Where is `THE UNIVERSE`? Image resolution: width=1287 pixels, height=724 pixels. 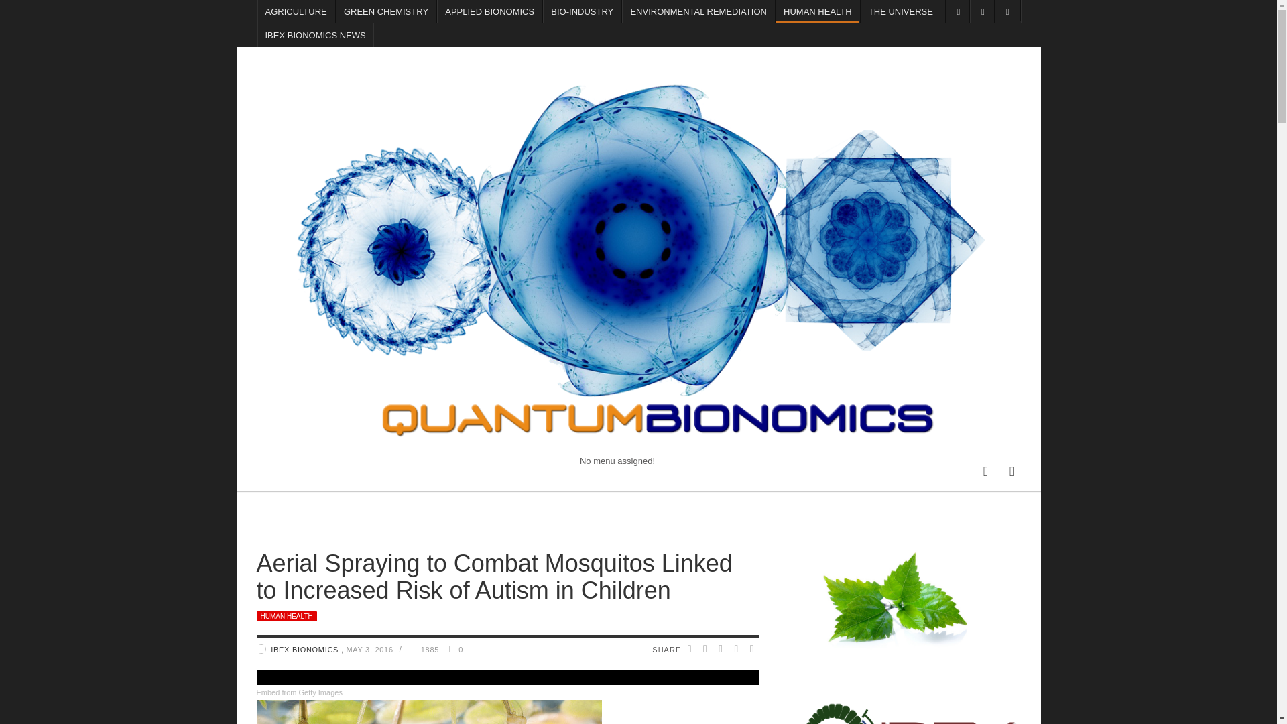 THE UNIVERSE is located at coordinates (901, 11).